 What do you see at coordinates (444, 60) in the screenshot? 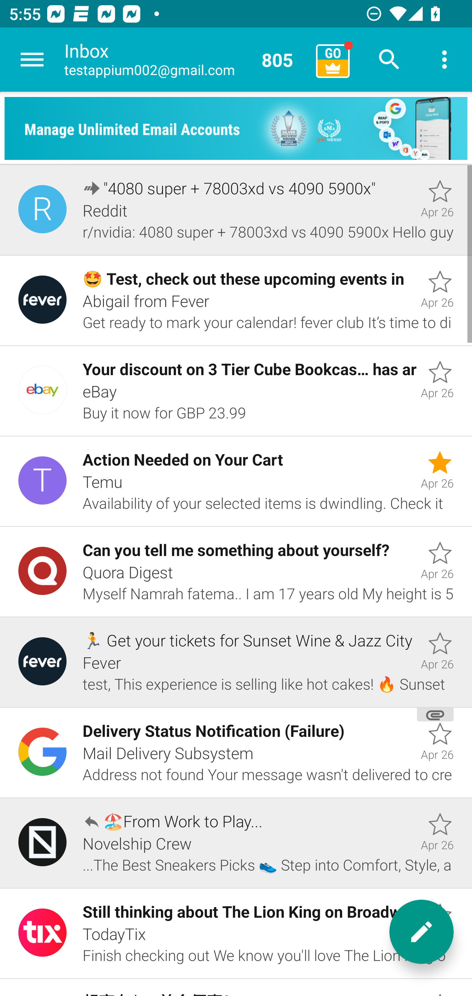
I see `More options` at bounding box center [444, 60].